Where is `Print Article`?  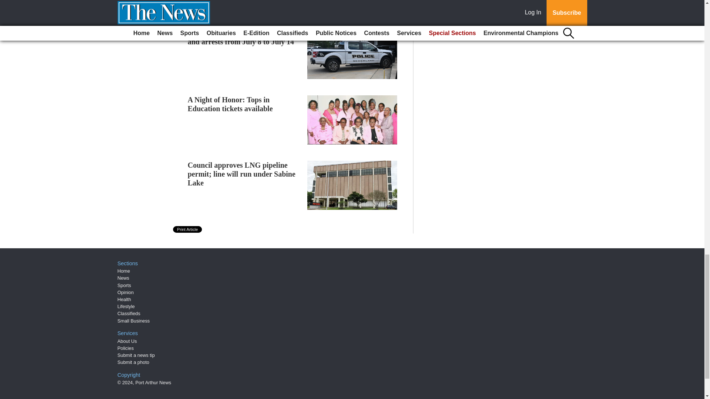
Print Article is located at coordinates (188, 229).